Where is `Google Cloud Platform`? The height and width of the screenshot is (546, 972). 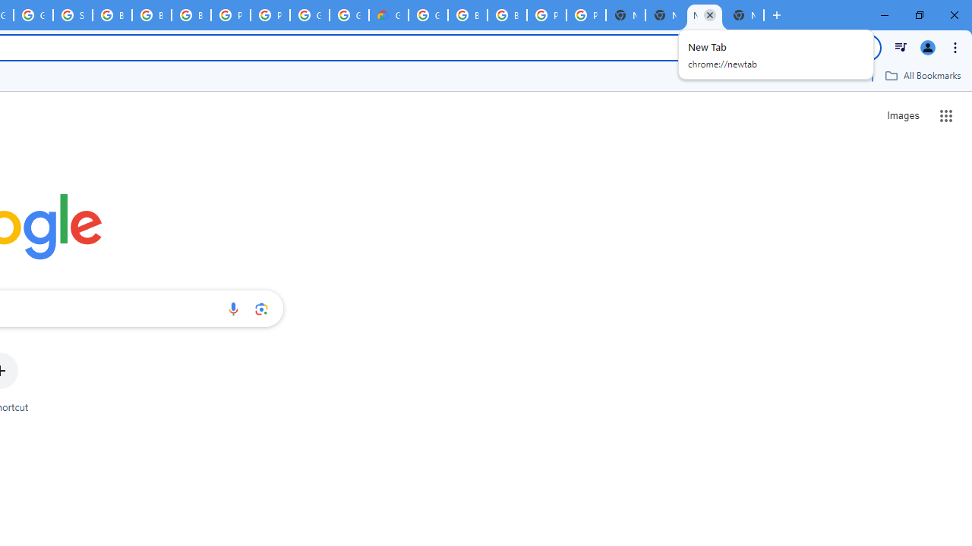
Google Cloud Platform is located at coordinates (349, 15).